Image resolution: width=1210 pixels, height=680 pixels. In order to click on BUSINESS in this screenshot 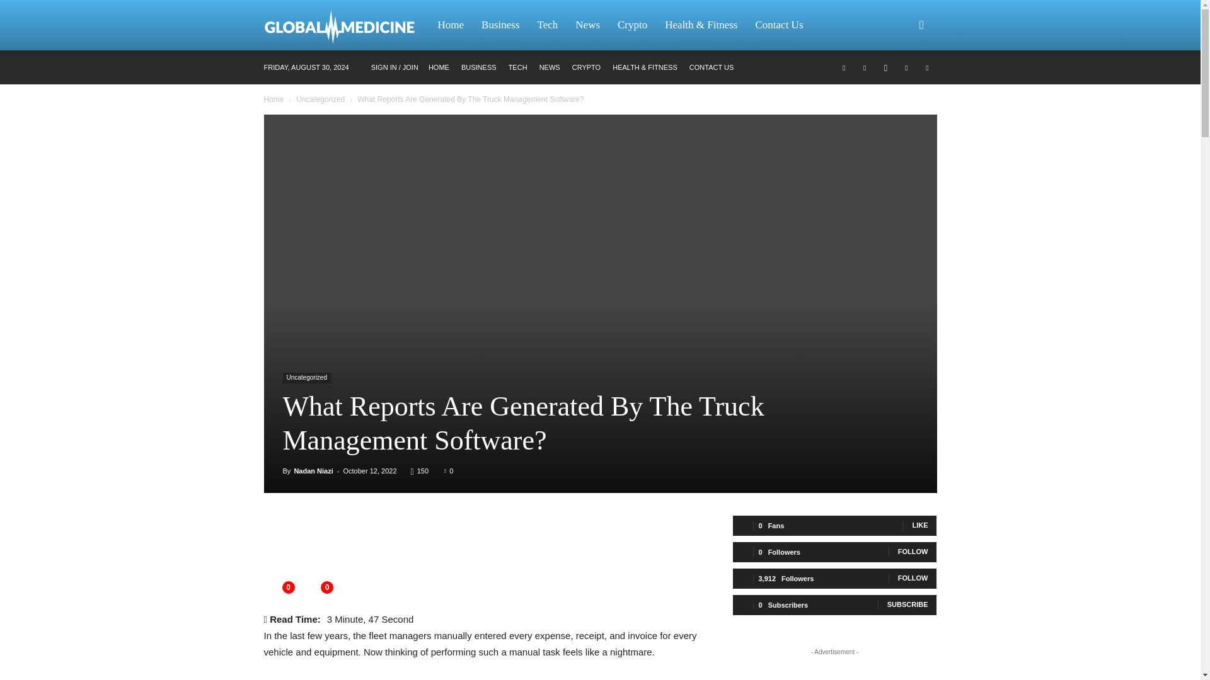, I will do `click(478, 67)`.